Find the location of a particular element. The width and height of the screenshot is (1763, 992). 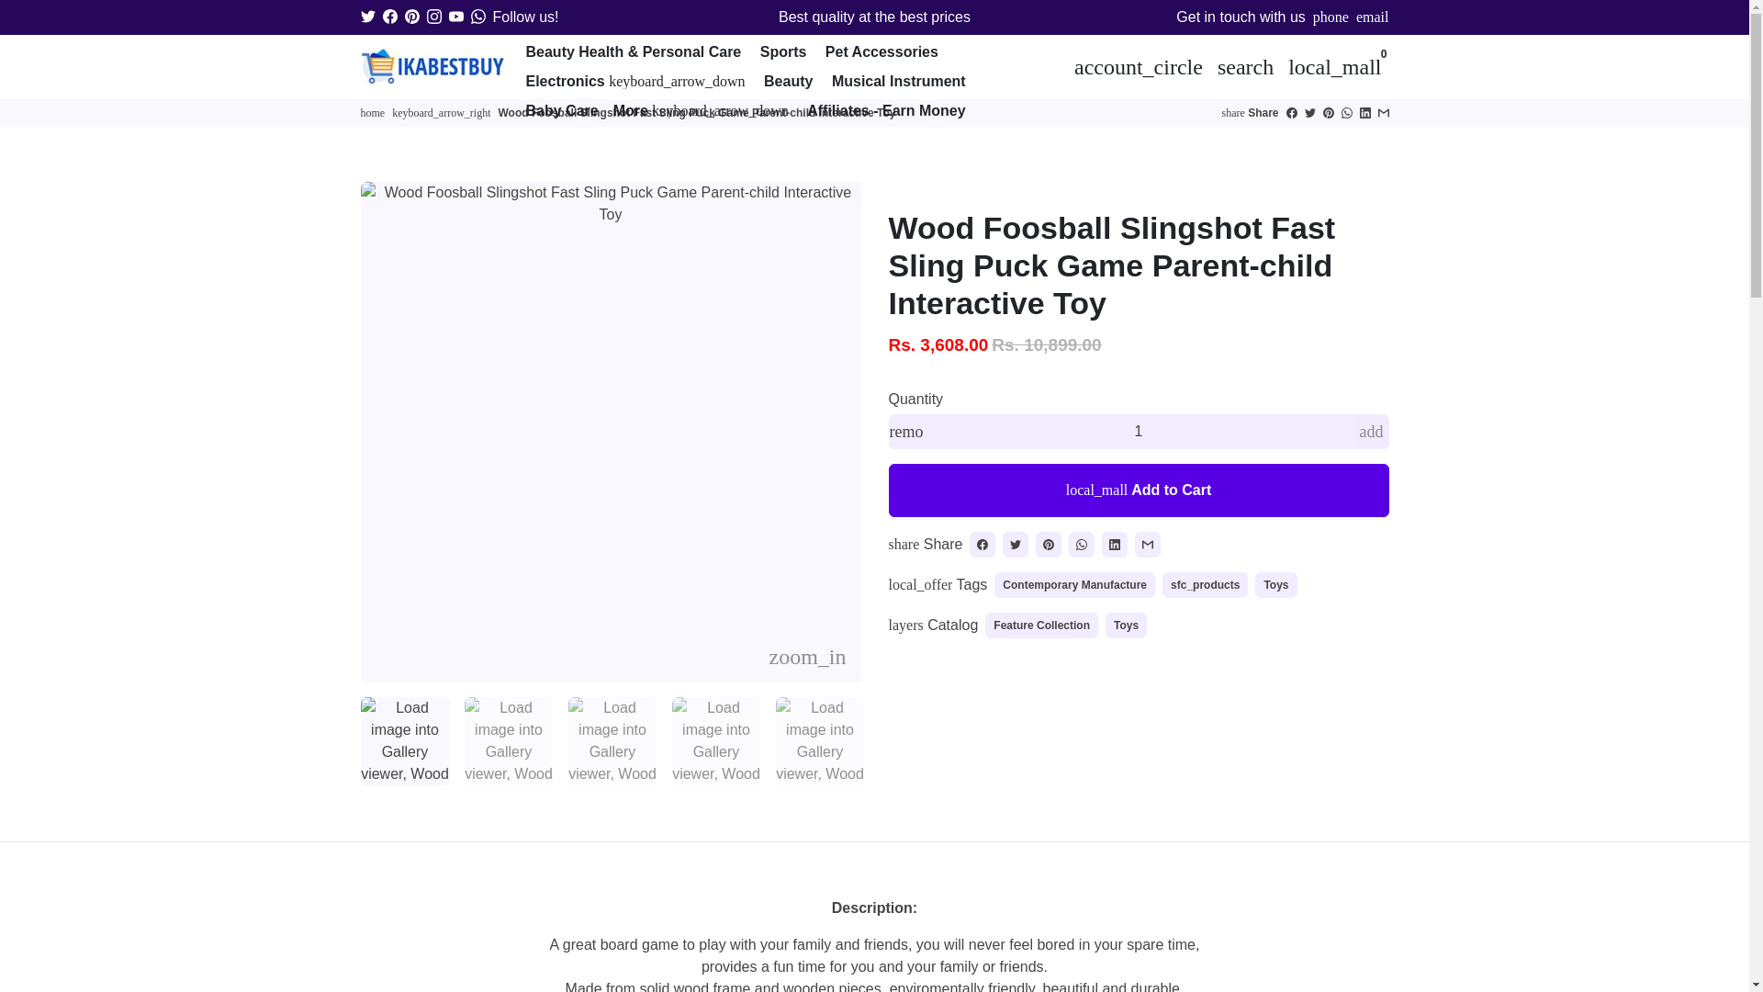

ikabestbuy on Instagram is located at coordinates (433, 17).